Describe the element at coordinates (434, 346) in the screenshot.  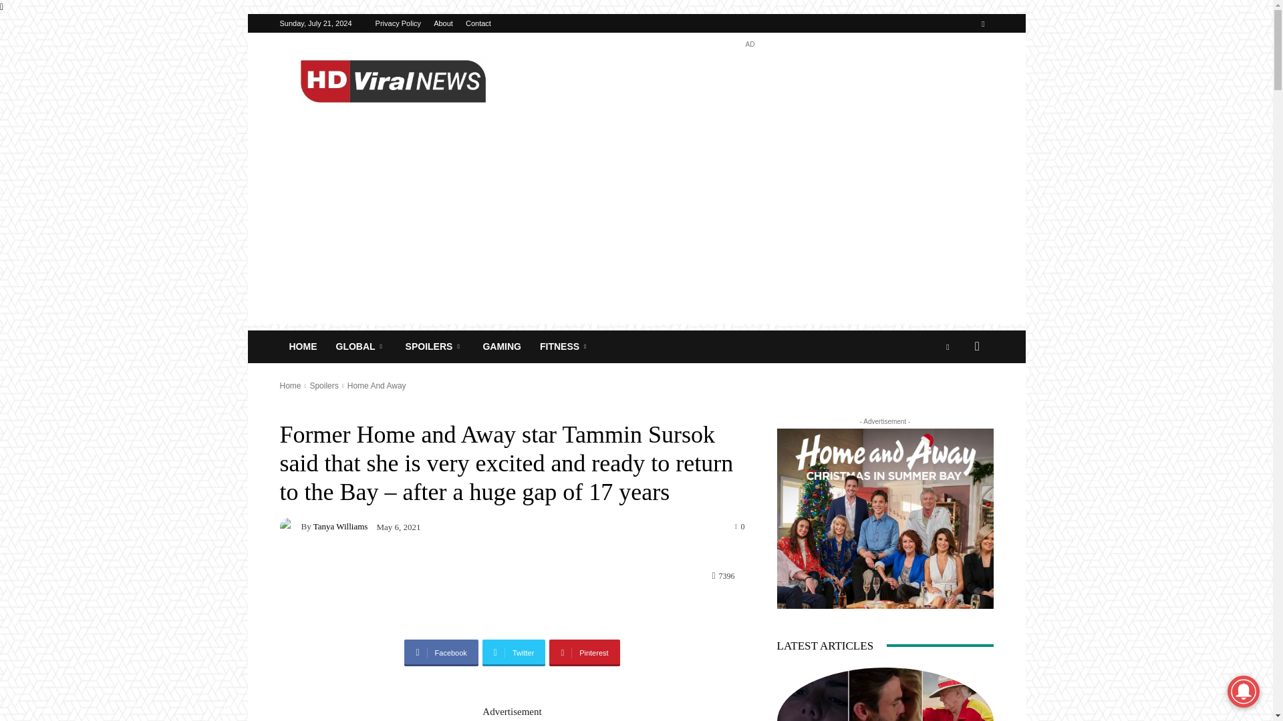
I see `SPOILERS` at that location.